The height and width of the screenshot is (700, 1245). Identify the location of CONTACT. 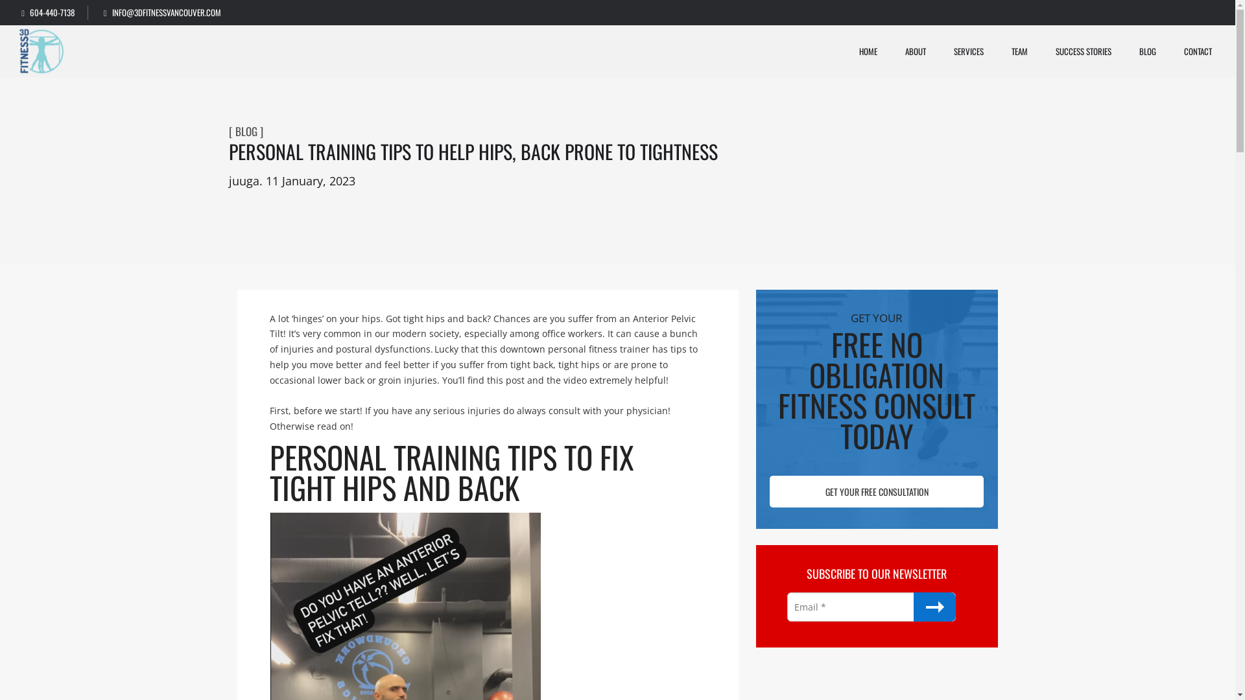
(1207, 51).